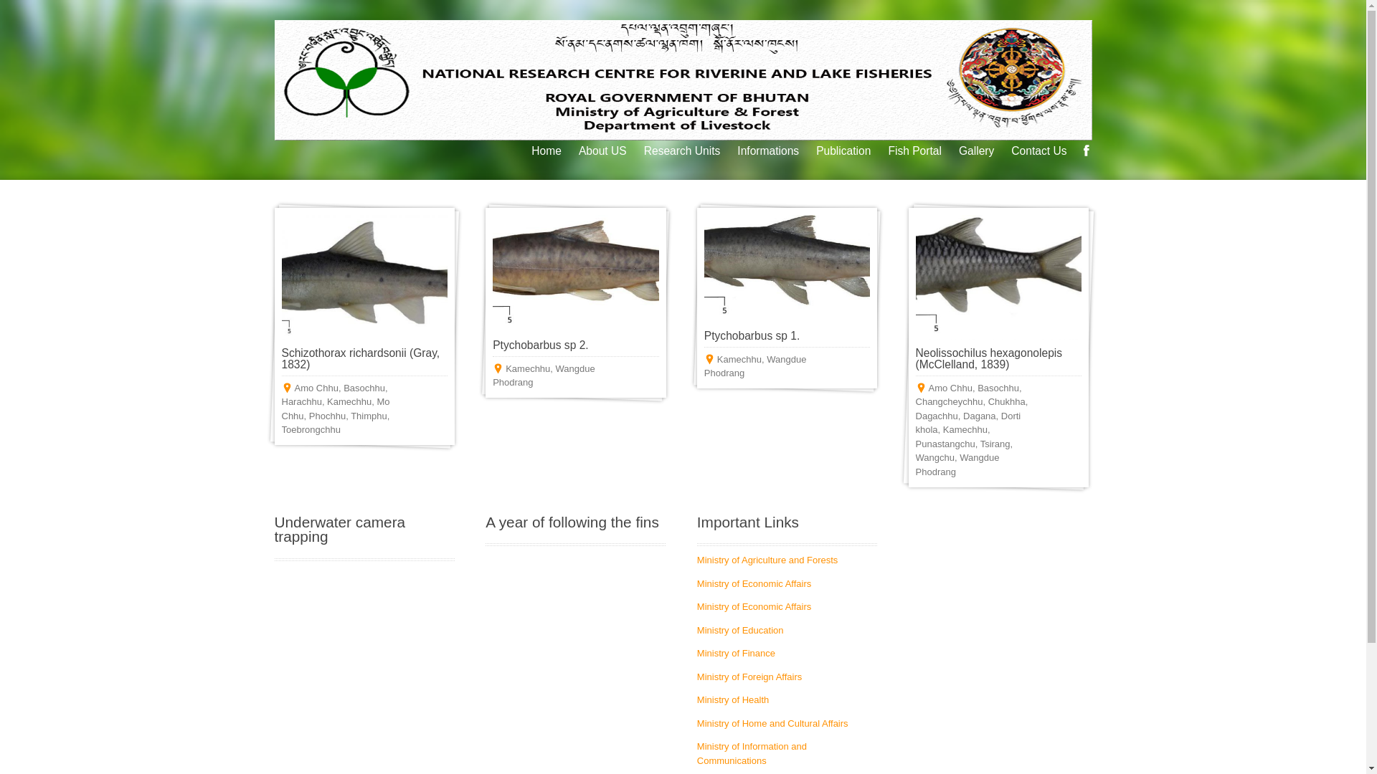 The width and height of the screenshot is (1377, 774). Describe the element at coordinates (968, 423) in the screenshot. I see `Dorti khola` at that location.